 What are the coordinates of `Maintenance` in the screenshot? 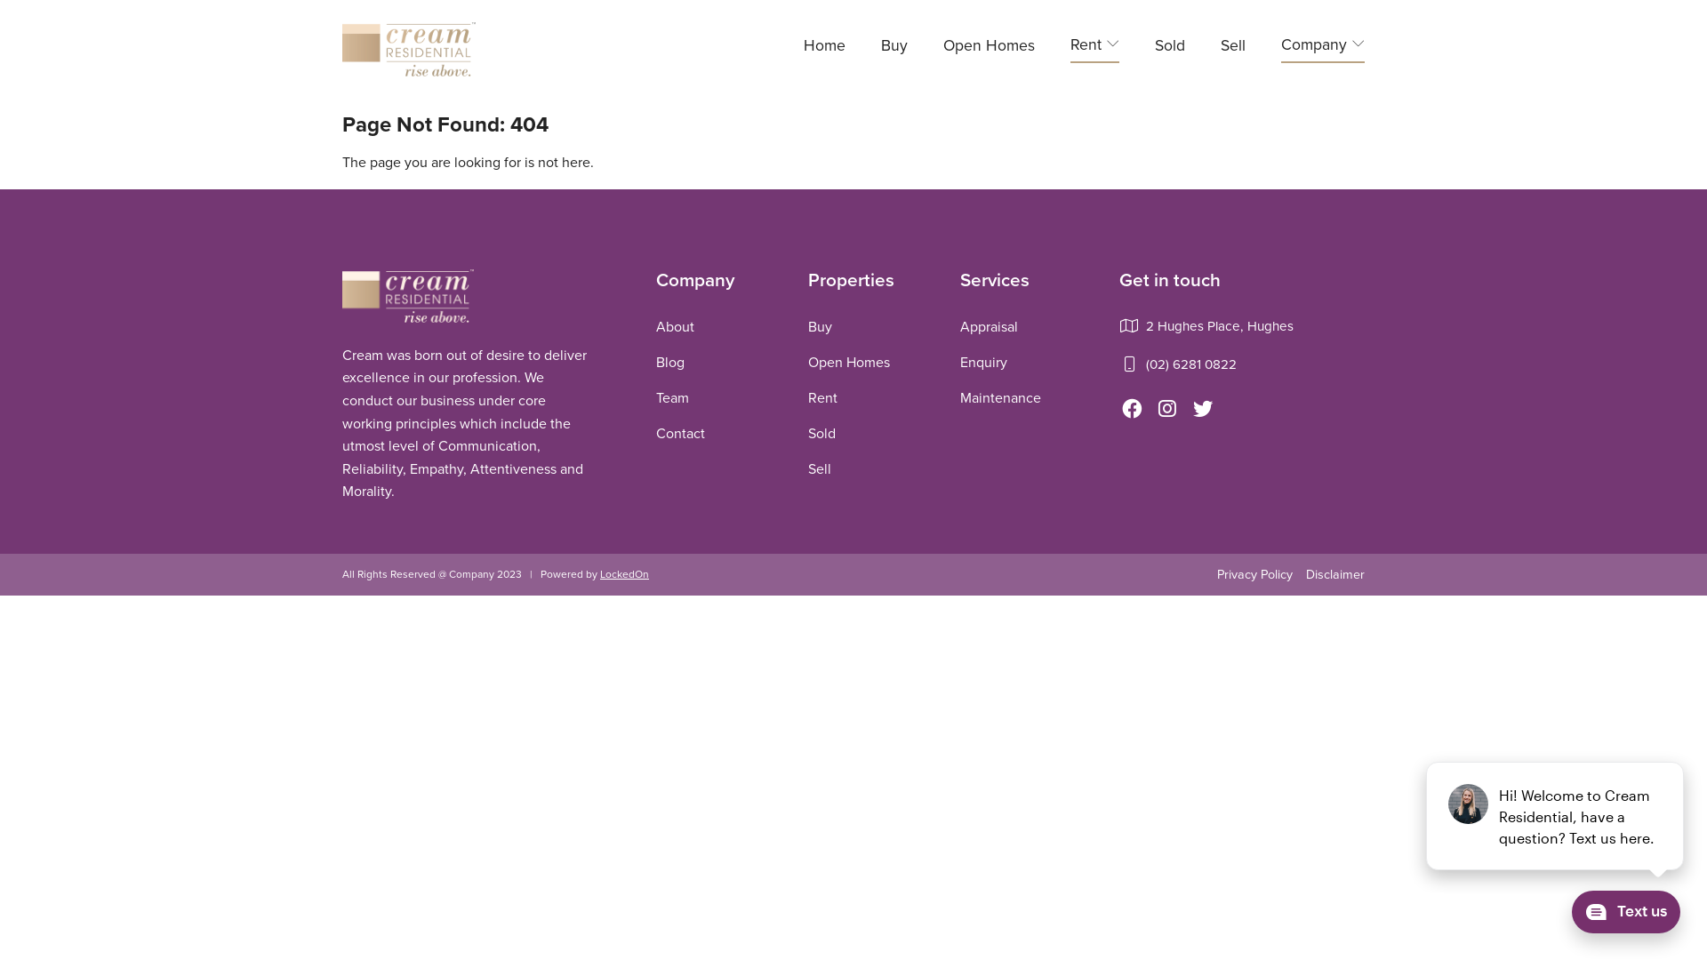 It's located at (1001, 398).